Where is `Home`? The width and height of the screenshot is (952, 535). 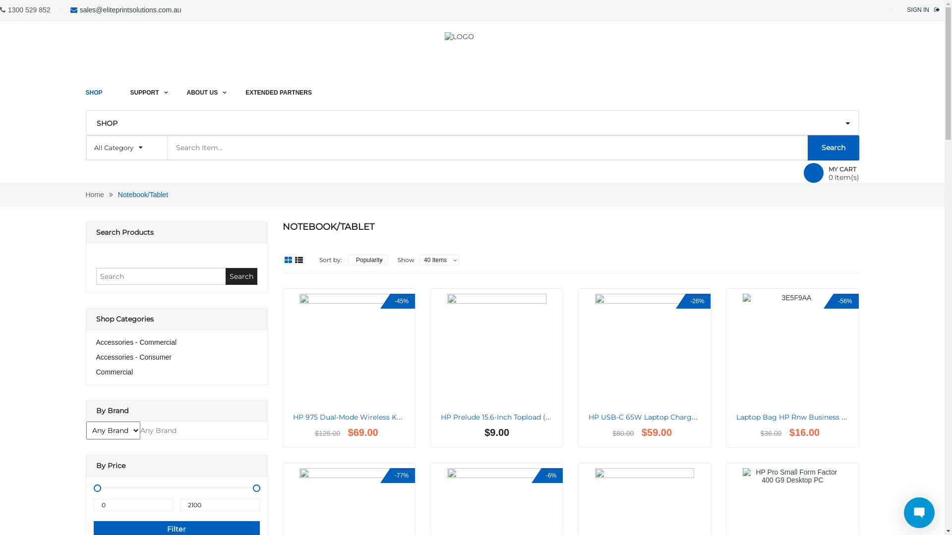 Home is located at coordinates (94, 194).